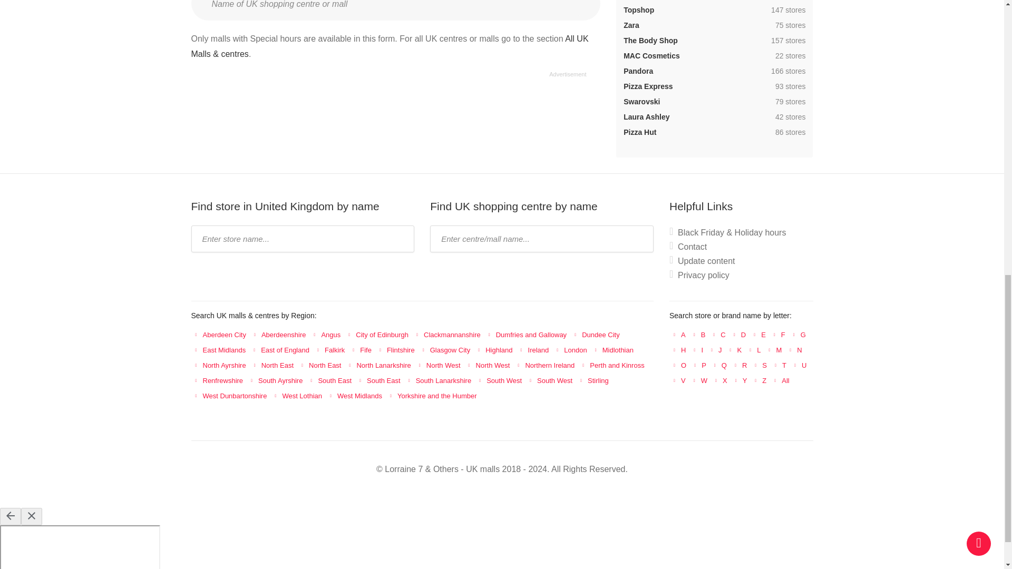 The width and height of the screenshot is (1012, 569). Describe the element at coordinates (638, 9) in the screenshot. I see `Topshop` at that location.